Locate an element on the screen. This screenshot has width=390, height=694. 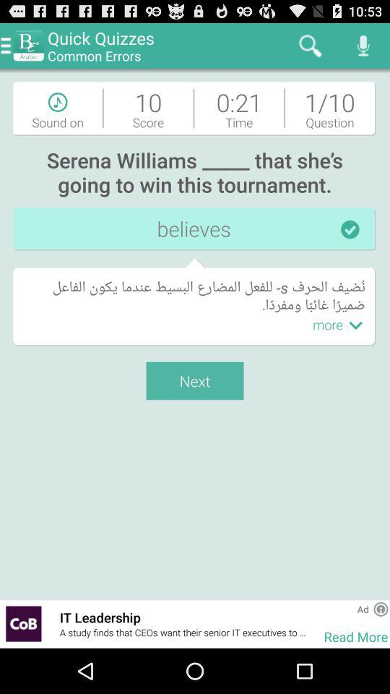
click the next button is located at coordinates (195, 380).